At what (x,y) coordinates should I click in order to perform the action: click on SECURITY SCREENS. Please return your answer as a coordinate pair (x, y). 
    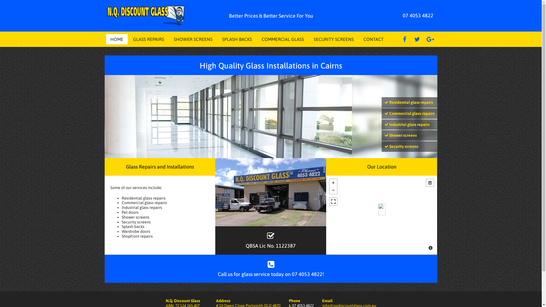
    Looking at the image, I should click on (333, 39).